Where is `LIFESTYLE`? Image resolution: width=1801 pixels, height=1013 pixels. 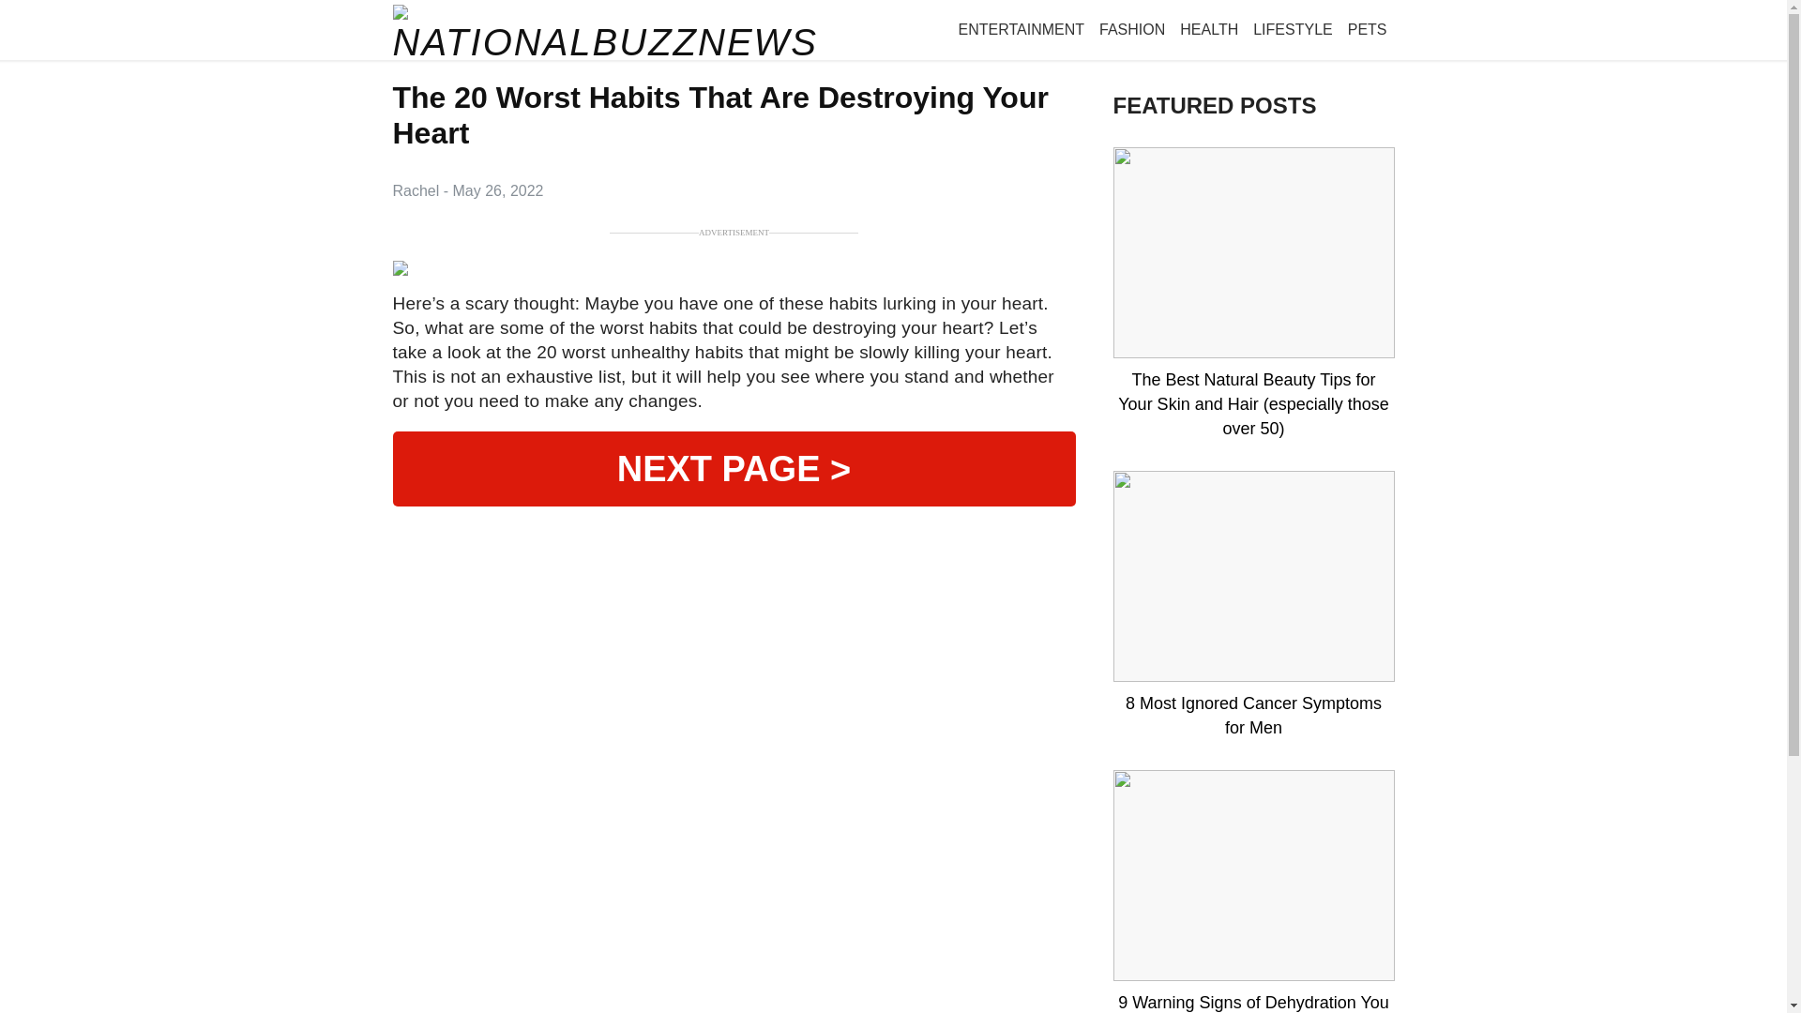 LIFESTYLE is located at coordinates (1293, 30).